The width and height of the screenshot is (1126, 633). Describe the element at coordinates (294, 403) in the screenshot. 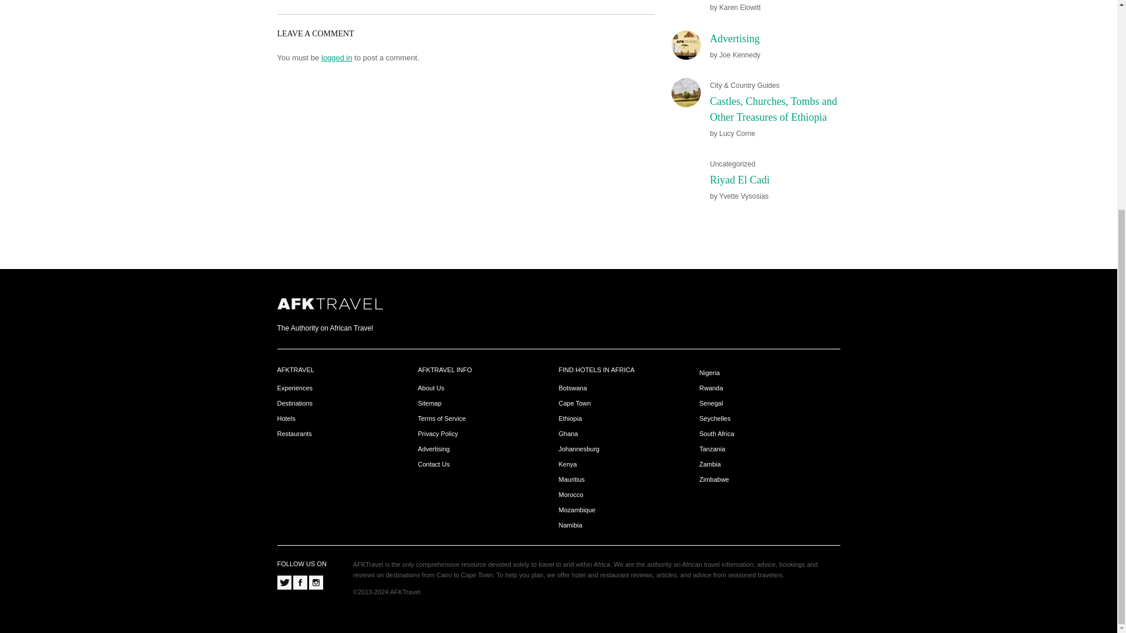

I see `Destinations` at that location.